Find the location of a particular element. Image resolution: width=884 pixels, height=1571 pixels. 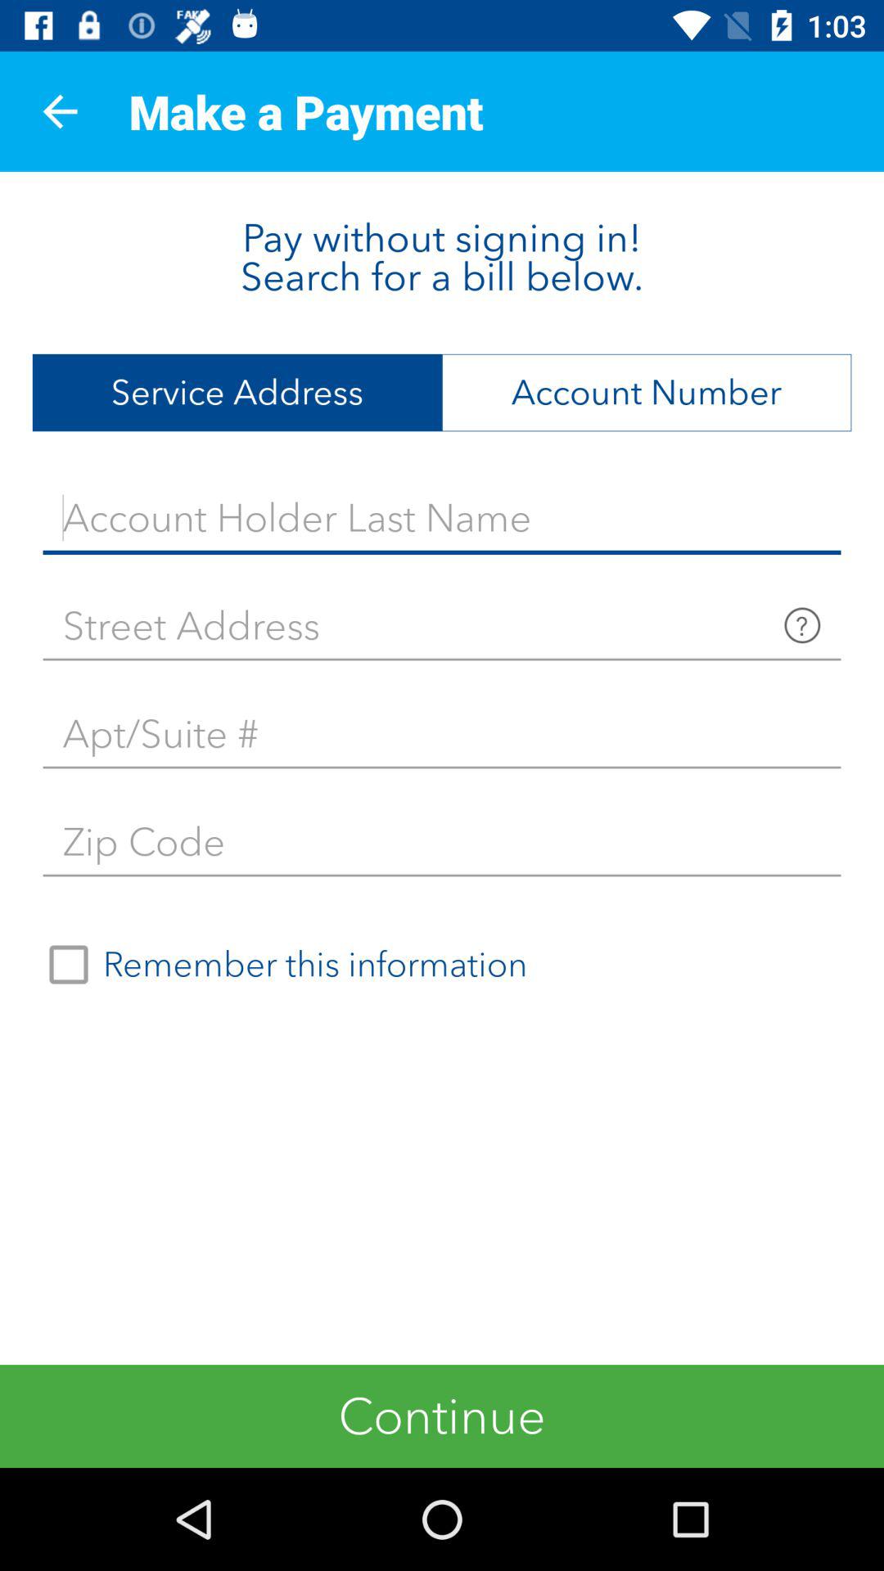

open remember this information on the left is located at coordinates (281, 965).